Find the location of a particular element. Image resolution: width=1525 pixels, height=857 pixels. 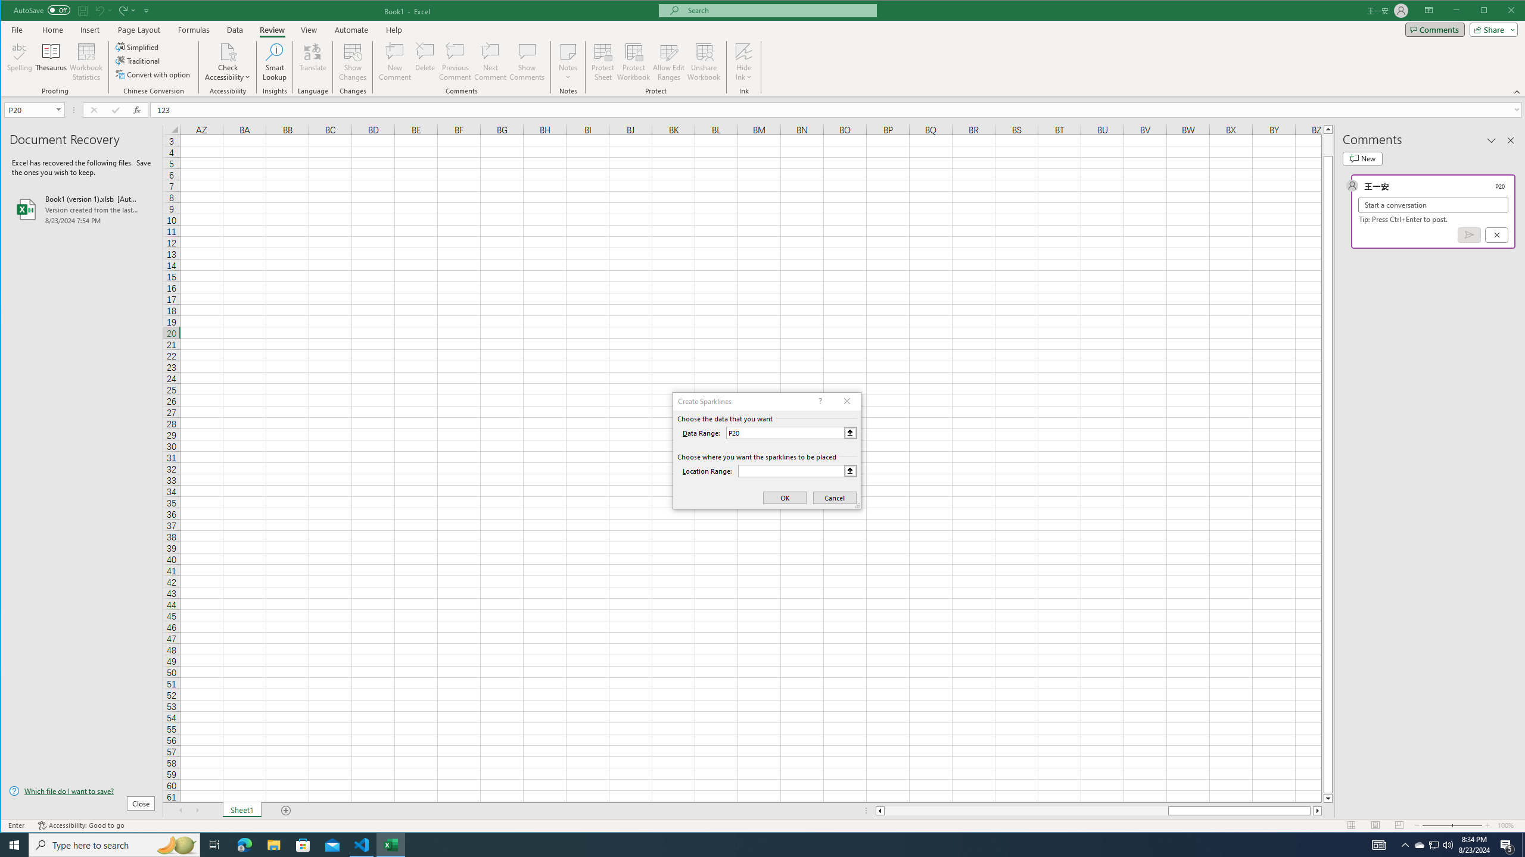

Scroll Left is located at coordinates (180, 811).